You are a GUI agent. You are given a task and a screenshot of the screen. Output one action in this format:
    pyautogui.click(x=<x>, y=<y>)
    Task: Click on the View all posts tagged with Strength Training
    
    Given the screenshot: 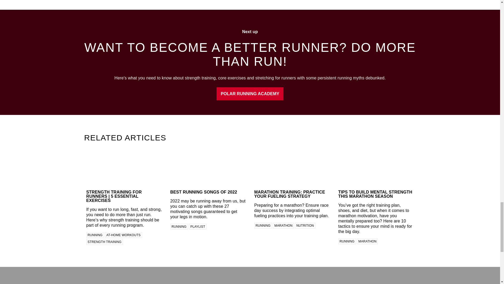 What is the action you would take?
    pyautogui.click(x=104, y=242)
    